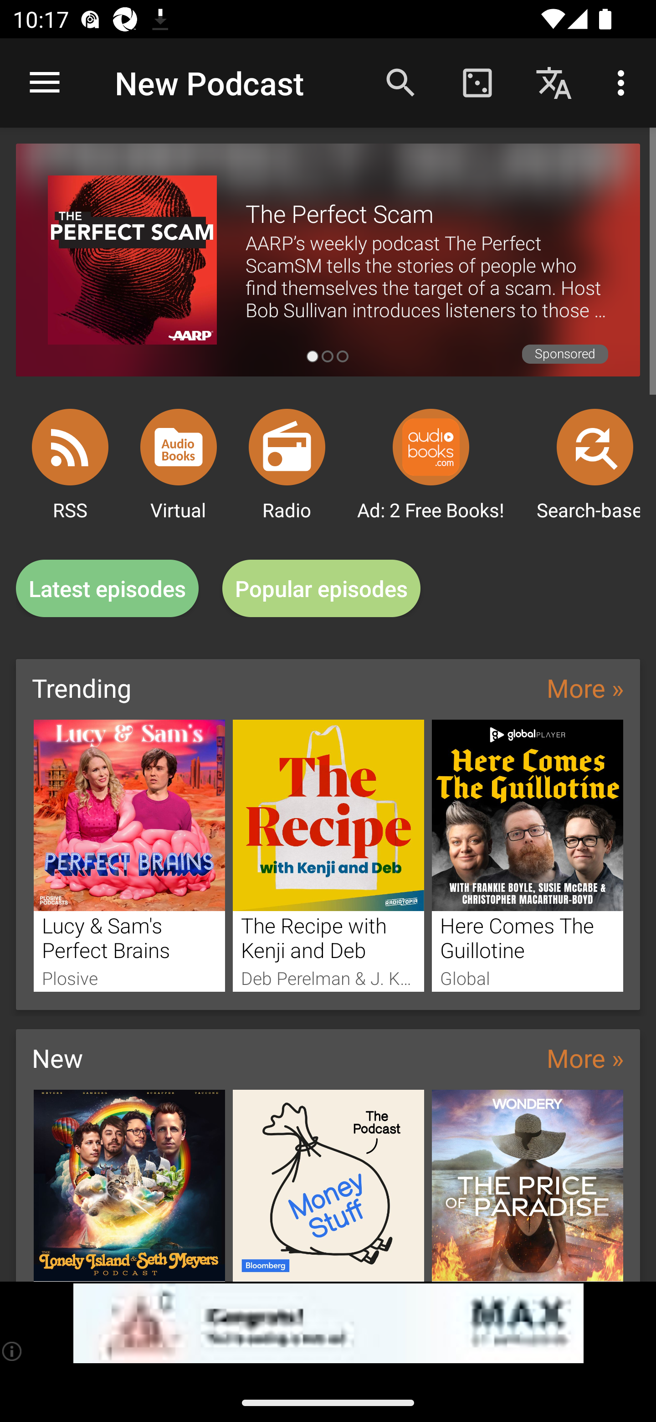 This screenshot has height=1422, width=656. Describe the element at coordinates (624, 82) in the screenshot. I see `More options` at that location.